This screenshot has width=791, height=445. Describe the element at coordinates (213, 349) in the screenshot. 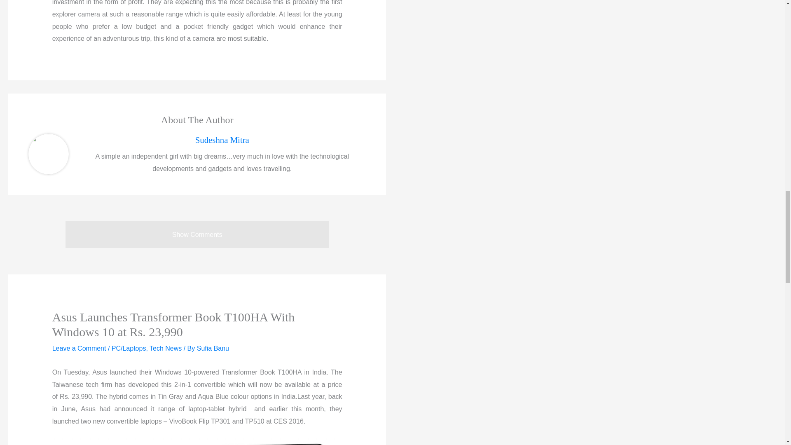

I see `View all posts by Sufia Banu` at that location.